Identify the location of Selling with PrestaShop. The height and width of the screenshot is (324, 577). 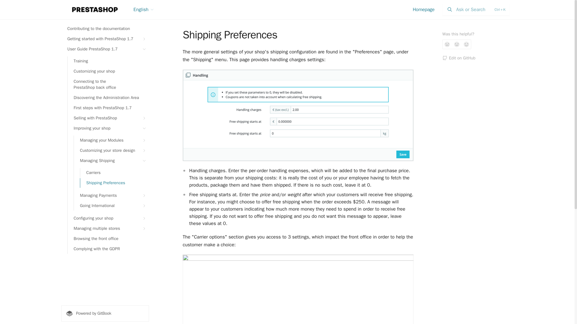
(108, 118).